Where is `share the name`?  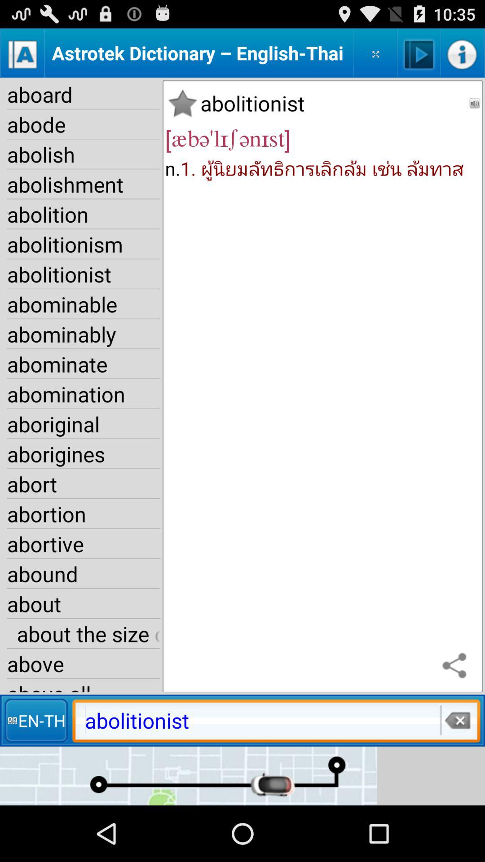
share the name is located at coordinates (457, 666).